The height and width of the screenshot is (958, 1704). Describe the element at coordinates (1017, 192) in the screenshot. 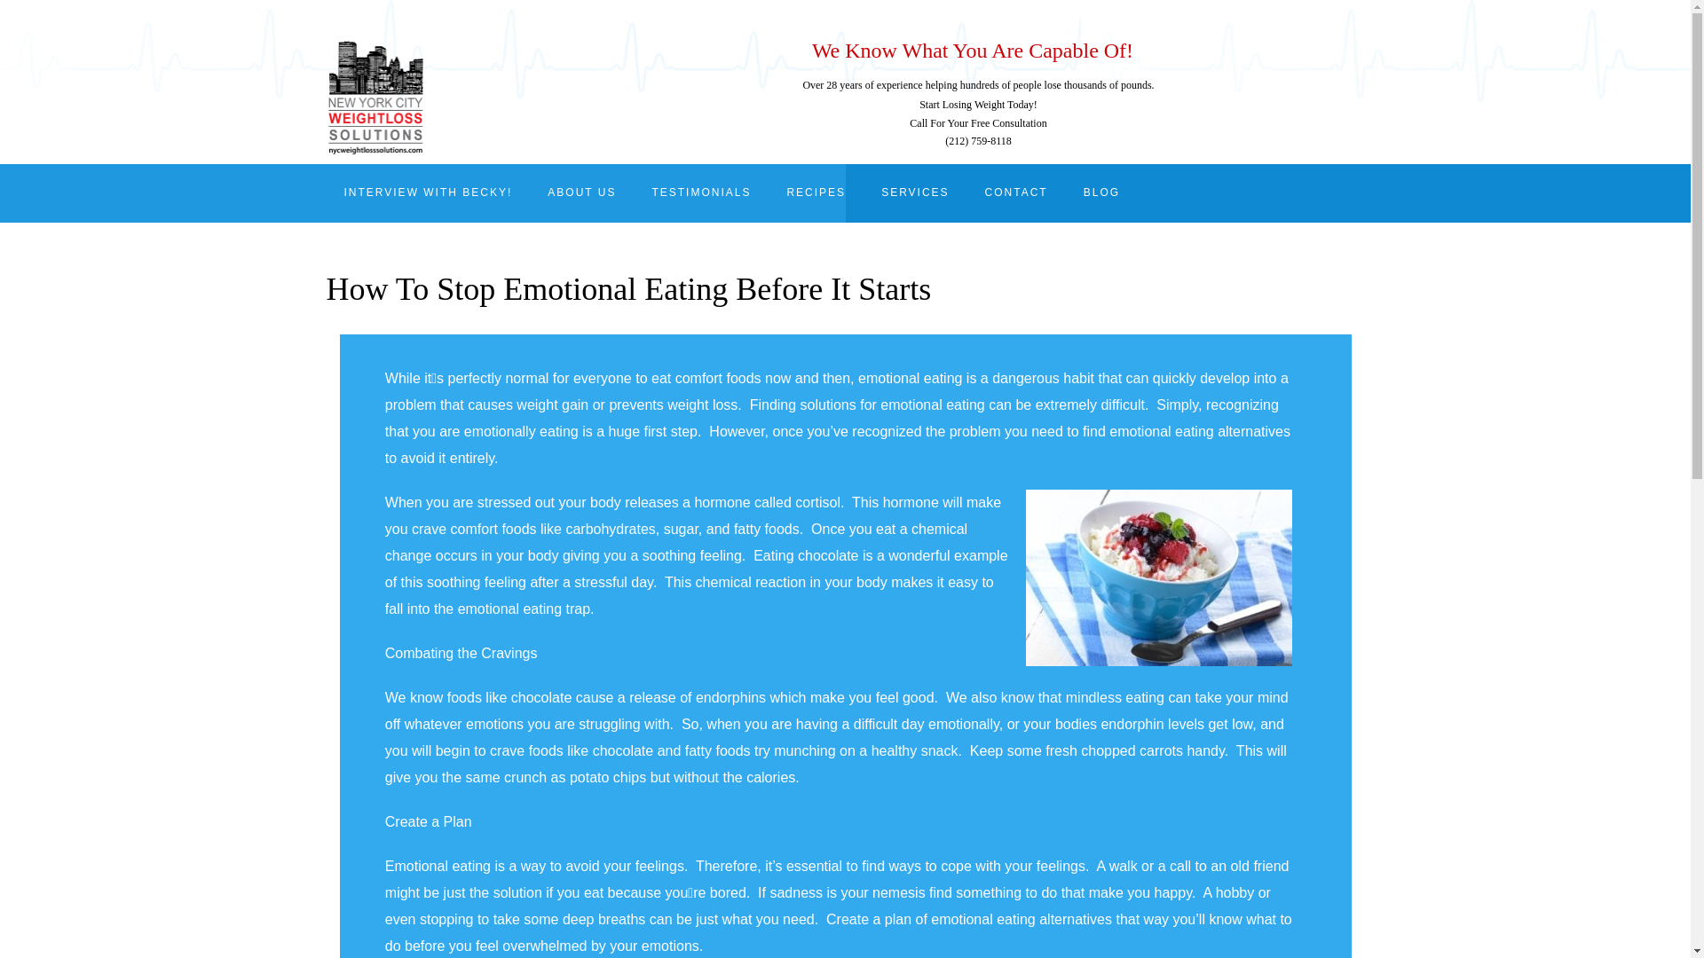

I see `Contact` at that location.